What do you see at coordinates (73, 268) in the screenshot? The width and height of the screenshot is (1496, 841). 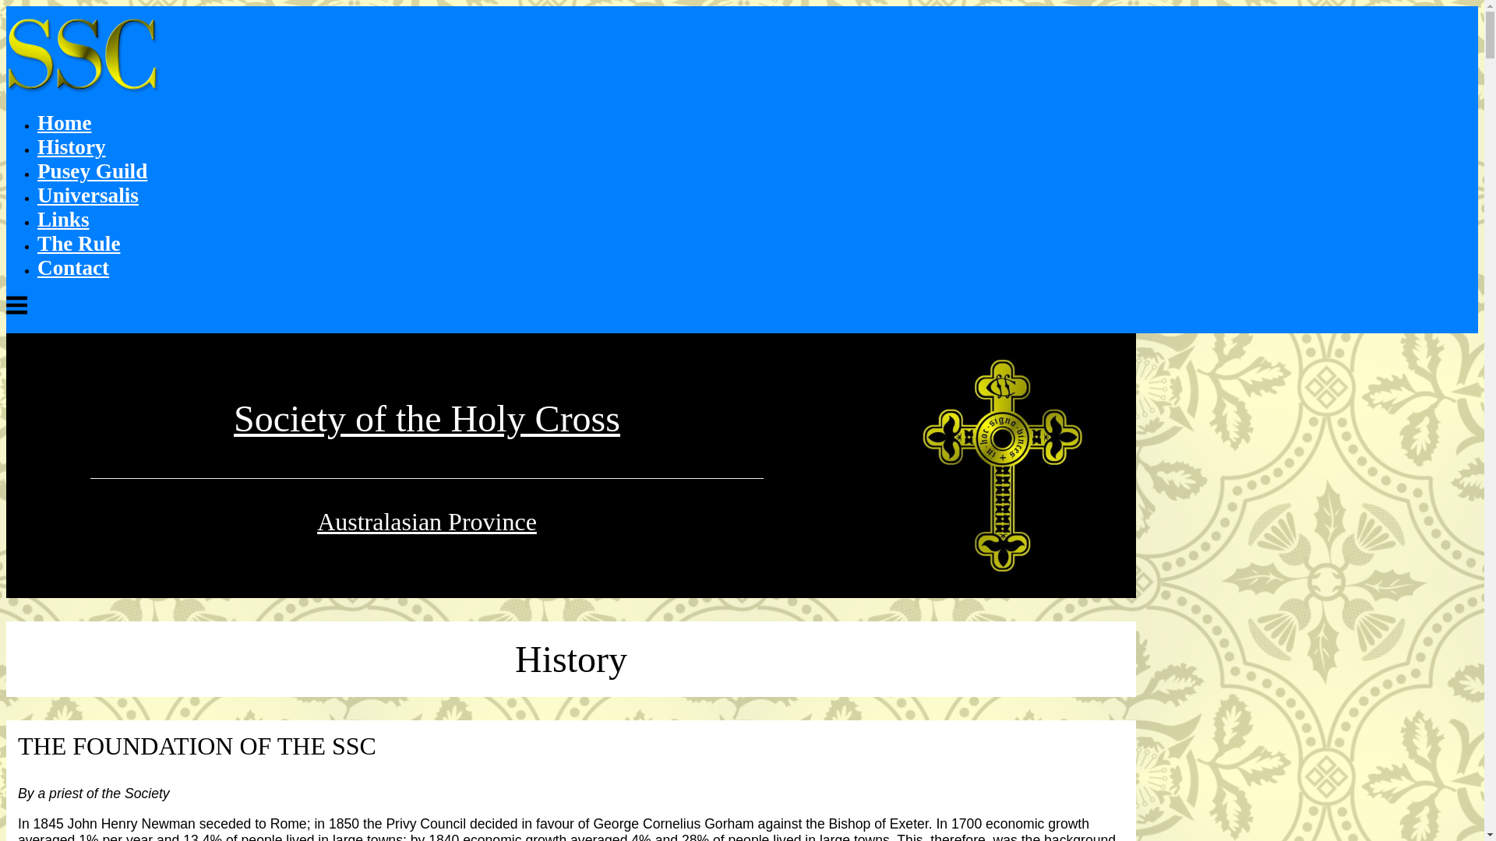 I see `Contact` at bounding box center [73, 268].